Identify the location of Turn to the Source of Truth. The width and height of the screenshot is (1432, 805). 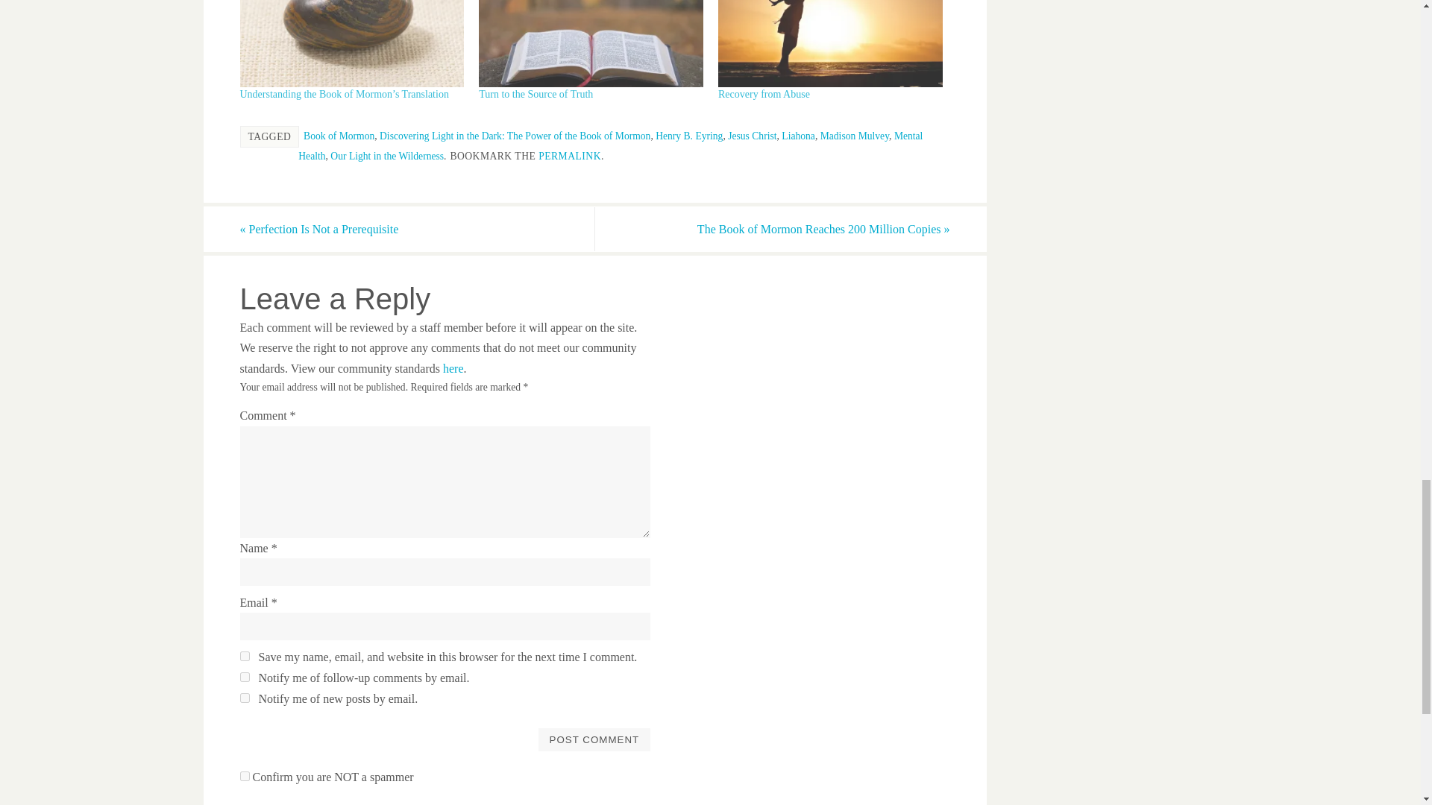
(536, 94).